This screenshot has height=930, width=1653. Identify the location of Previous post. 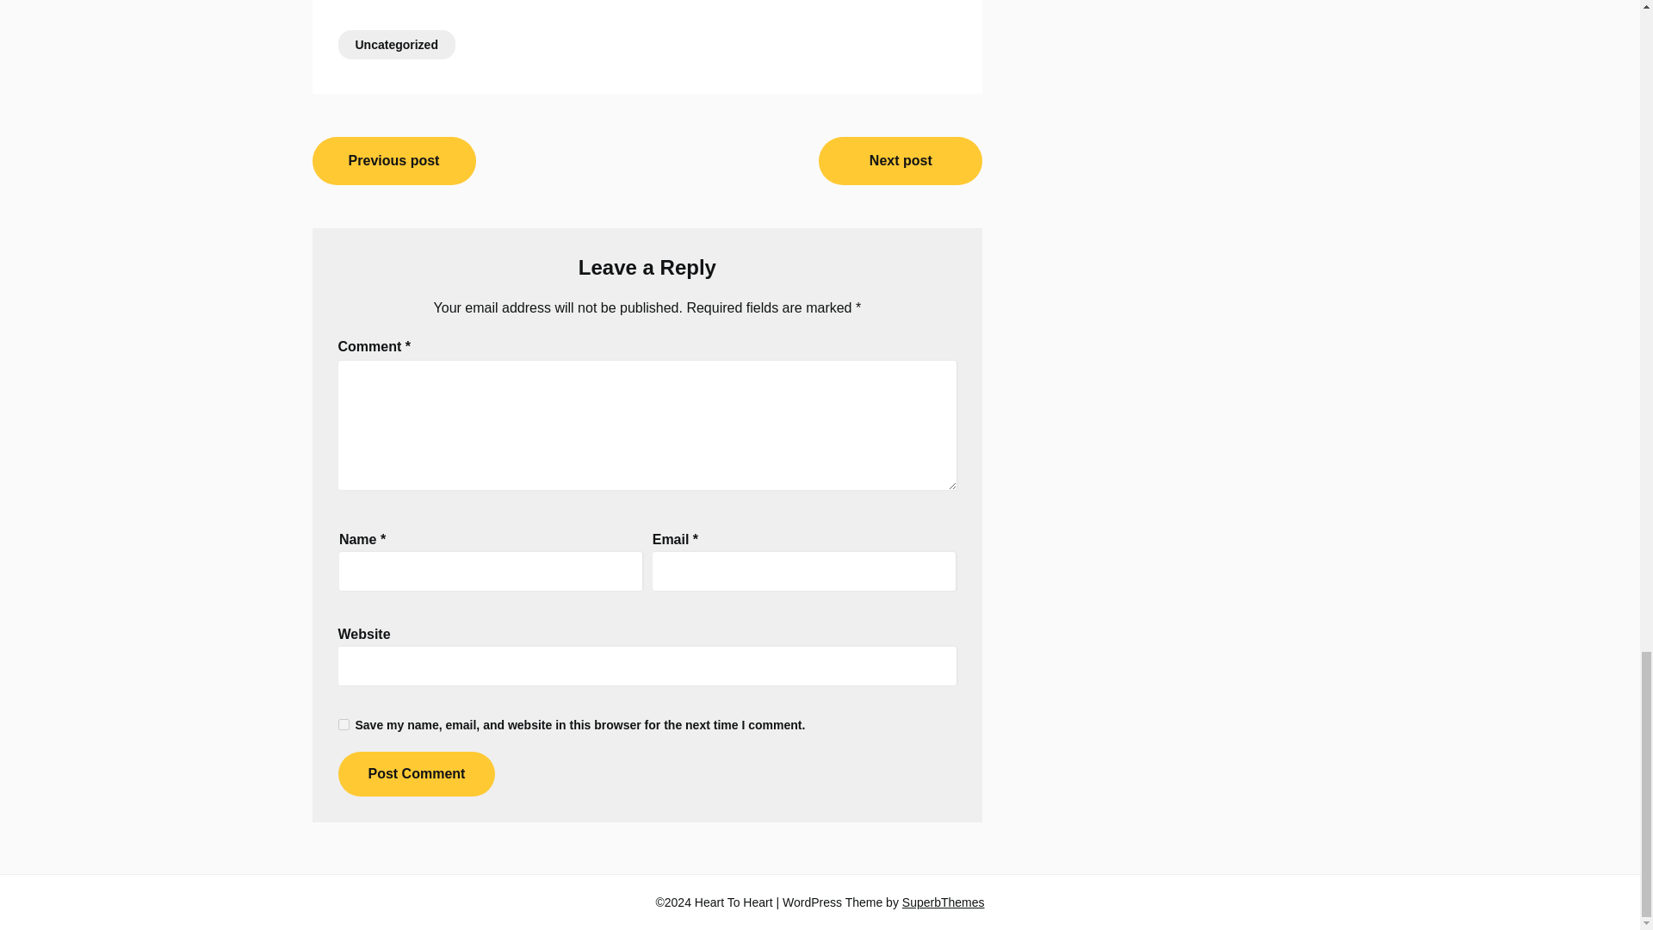
(393, 160).